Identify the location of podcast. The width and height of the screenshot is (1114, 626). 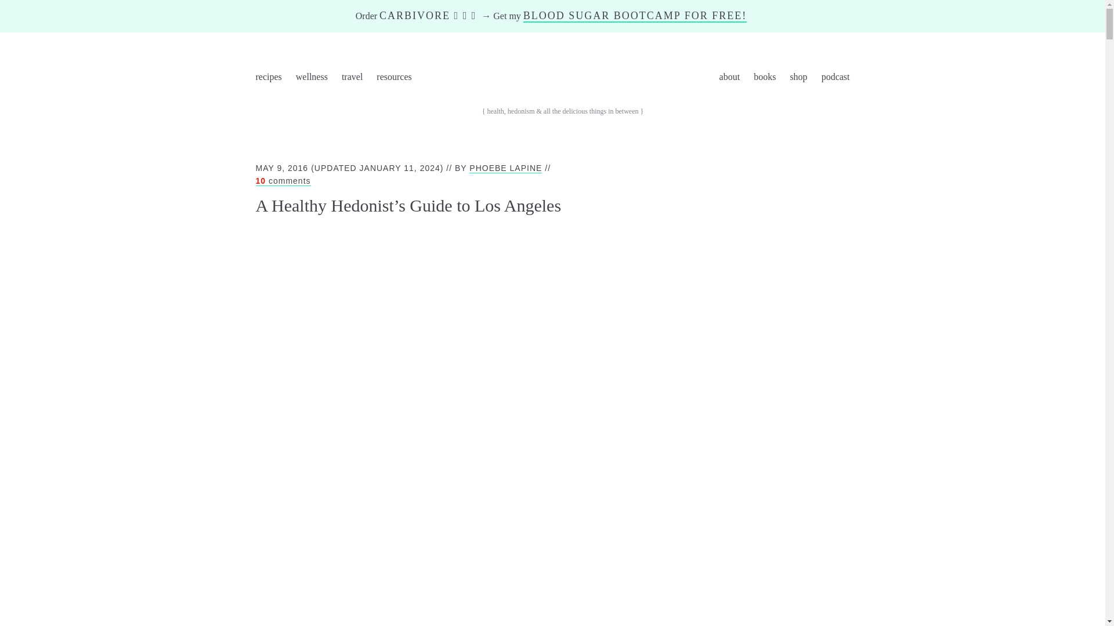
(842, 79).